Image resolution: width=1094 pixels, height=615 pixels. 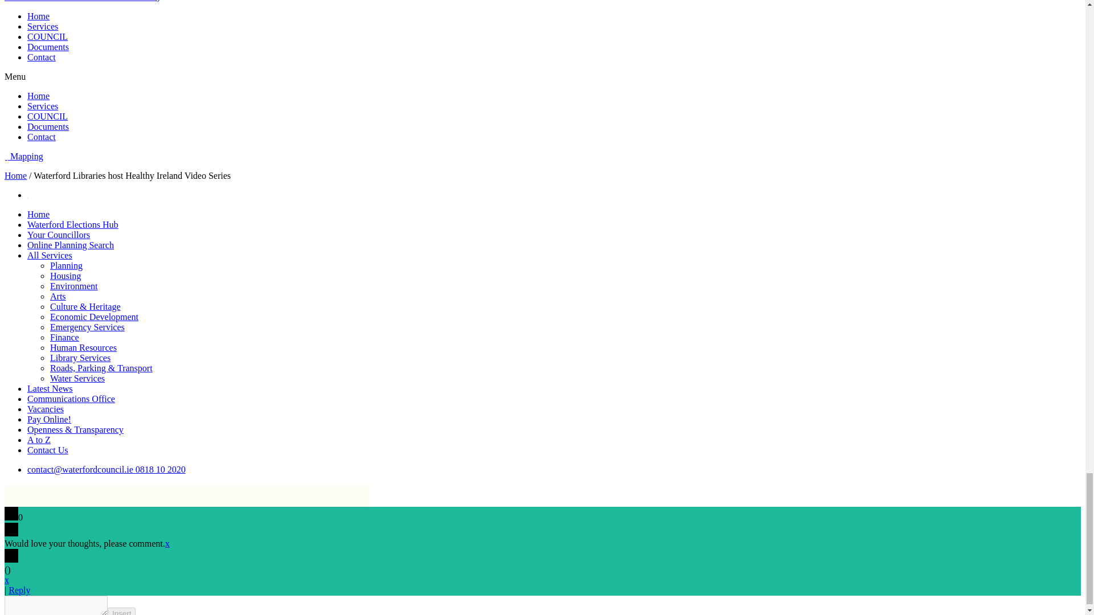 What do you see at coordinates (42, 26) in the screenshot?
I see `Services` at bounding box center [42, 26].